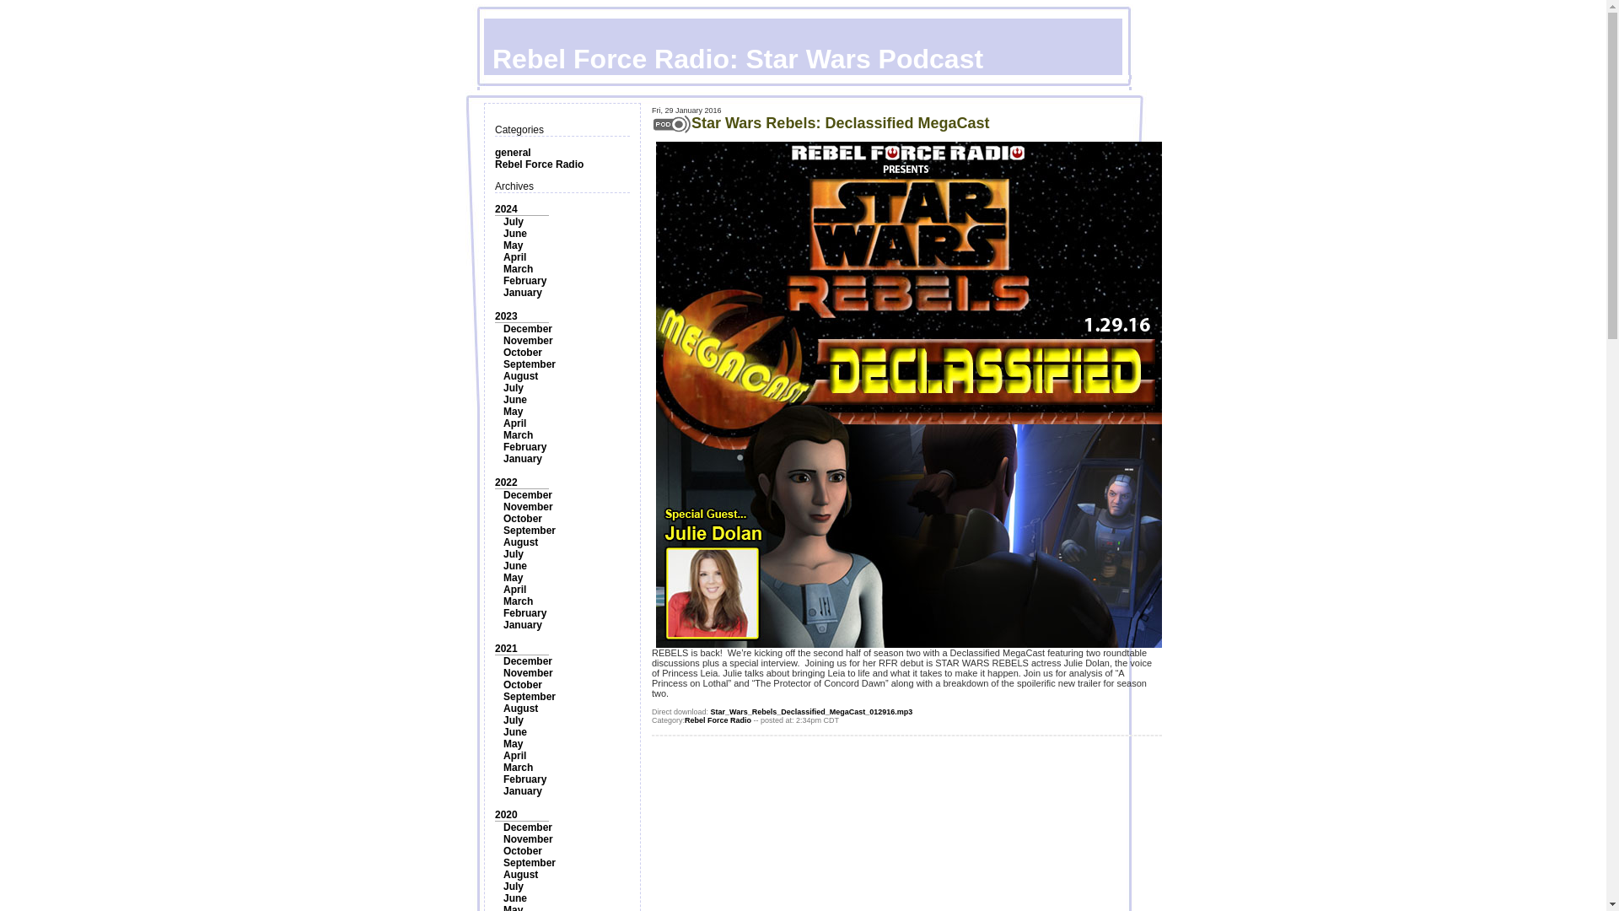 Image resolution: width=1619 pixels, height=911 pixels. I want to click on May, so click(513, 411).